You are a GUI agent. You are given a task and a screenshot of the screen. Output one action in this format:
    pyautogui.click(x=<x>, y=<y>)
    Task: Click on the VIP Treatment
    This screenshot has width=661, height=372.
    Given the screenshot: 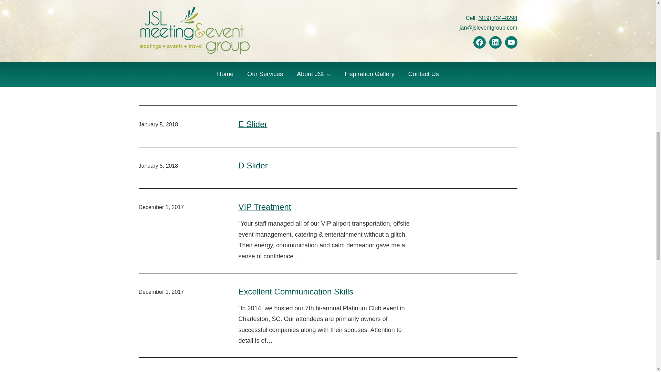 What is the action you would take?
    pyautogui.click(x=264, y=207)
    